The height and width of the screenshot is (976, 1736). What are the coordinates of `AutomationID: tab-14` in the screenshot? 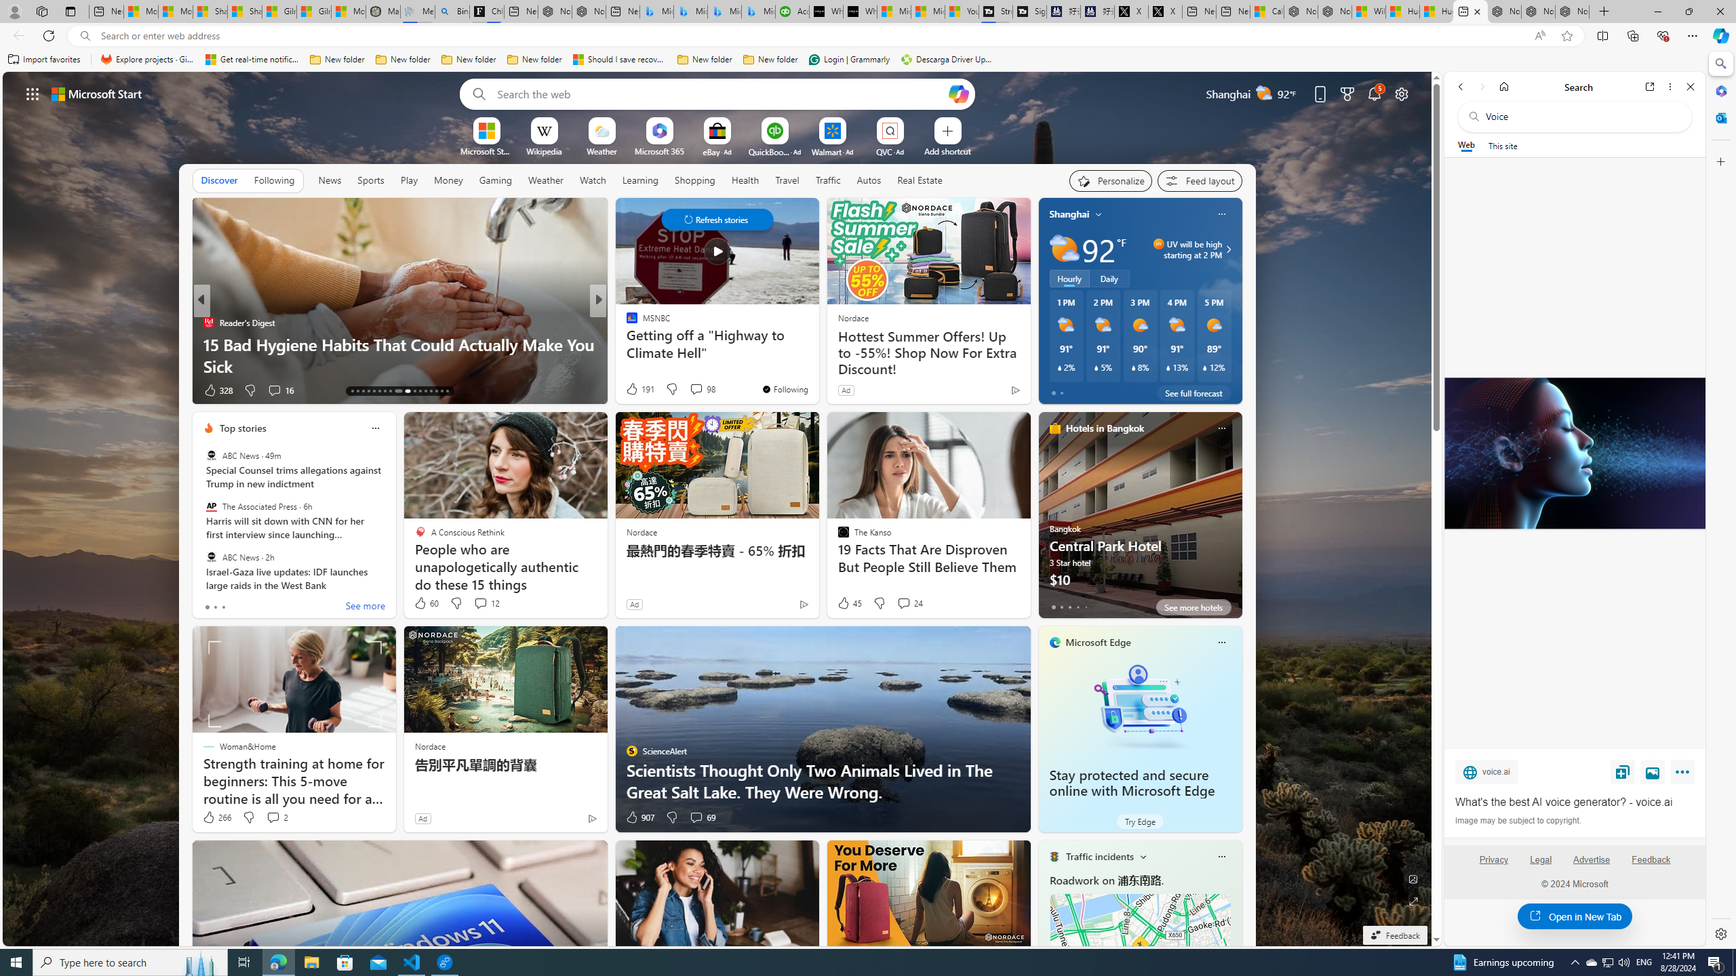 It's located at (357, 391).